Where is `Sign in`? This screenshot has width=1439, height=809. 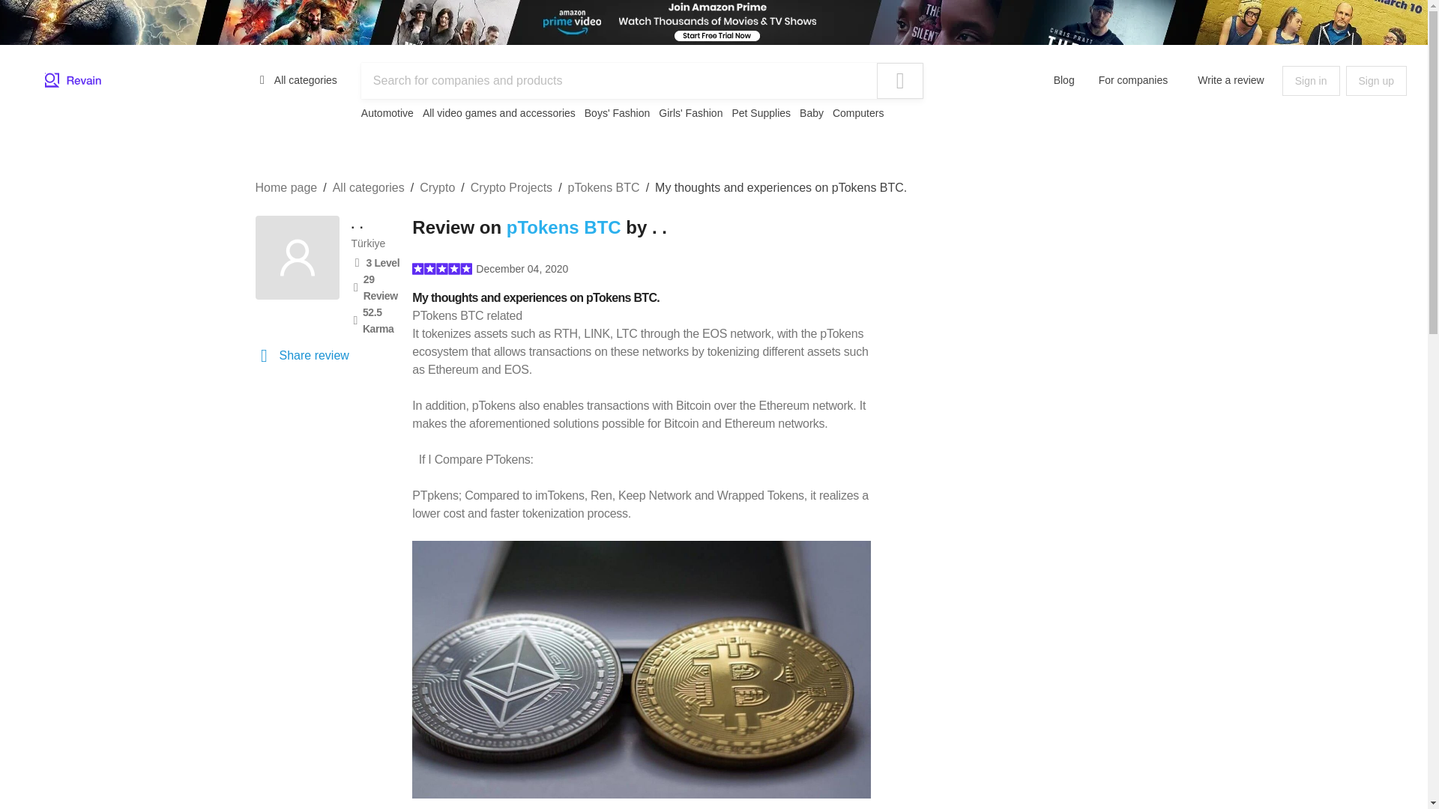 Sign in is located at coordinates (1310, 81).